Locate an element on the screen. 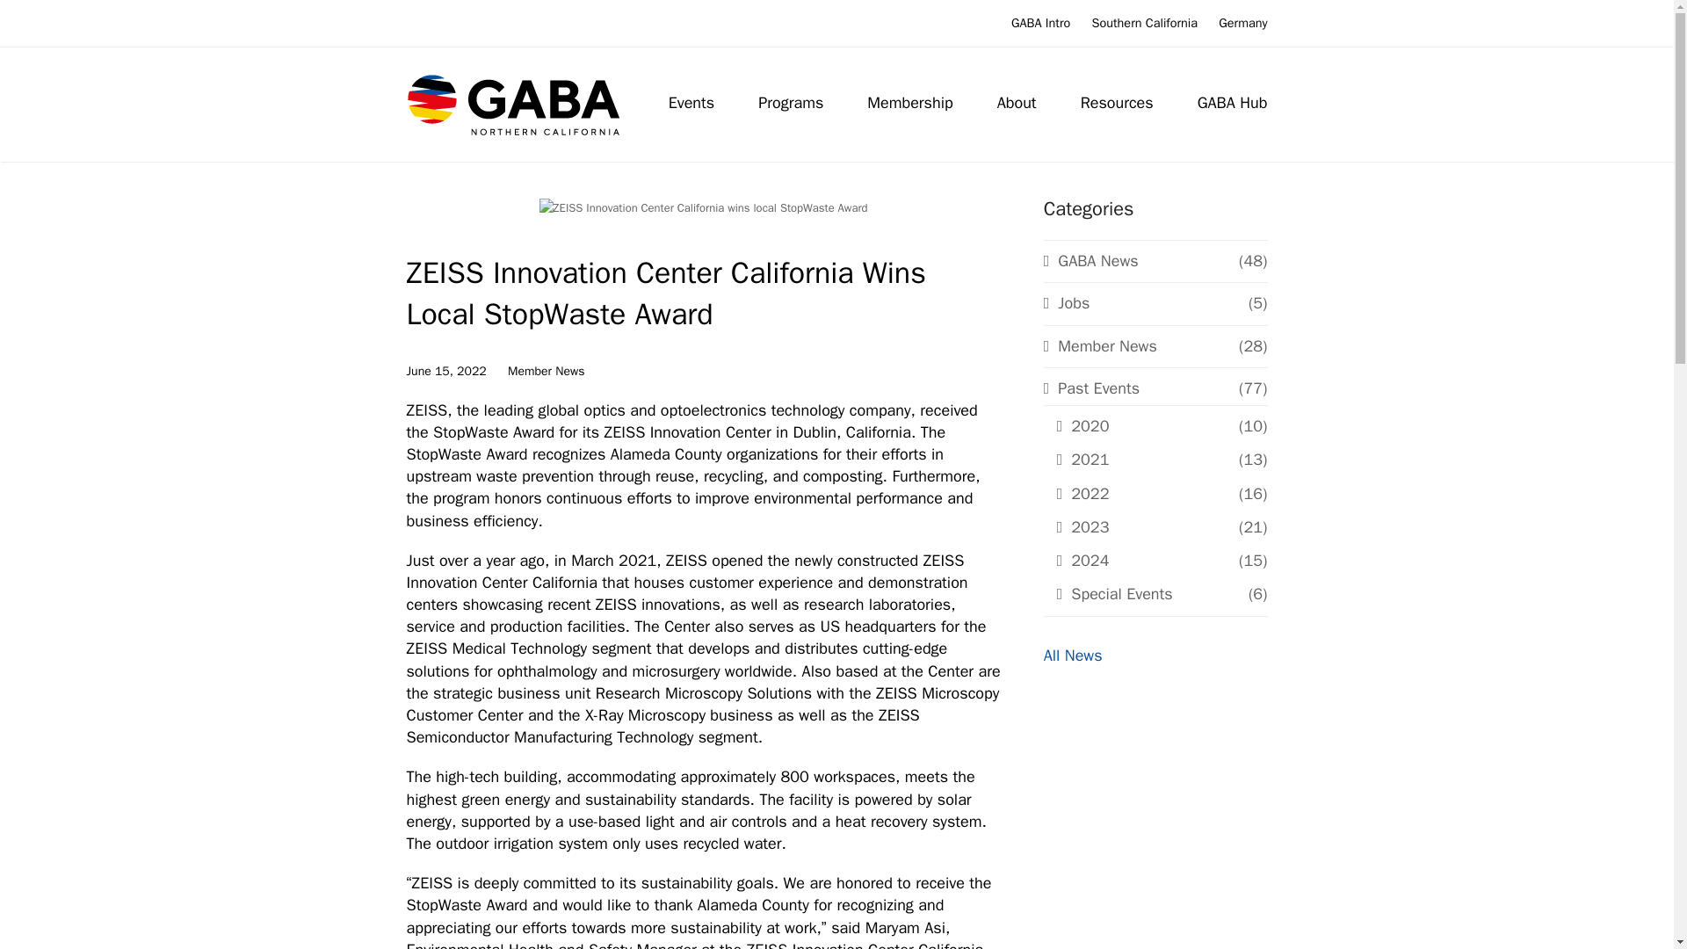 The image size is (1687, 949). Member News is located at coordinates (547, 371).